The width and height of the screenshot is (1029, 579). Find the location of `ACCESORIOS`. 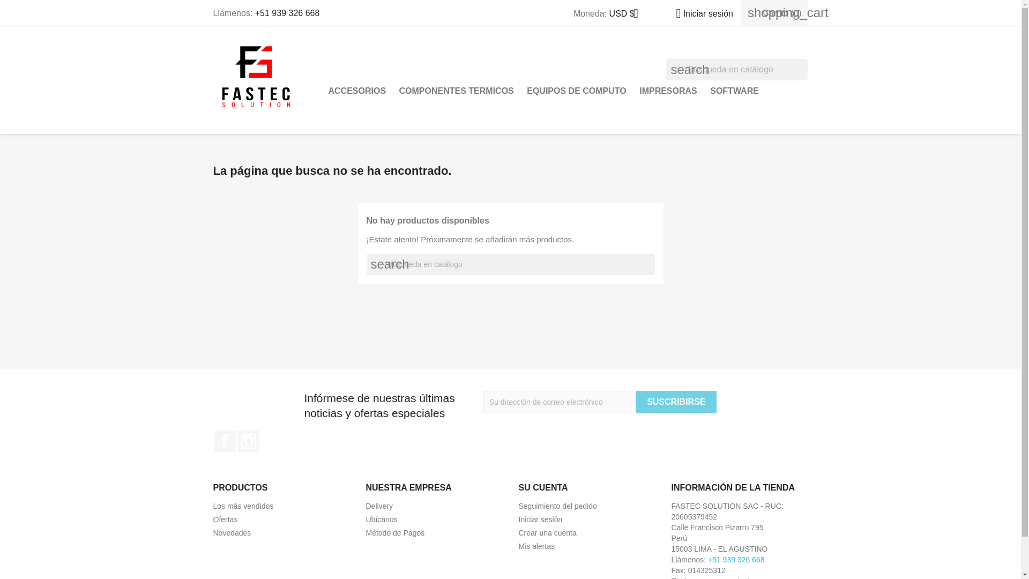

ACCESORIOS is located at coordinates (357, 91).